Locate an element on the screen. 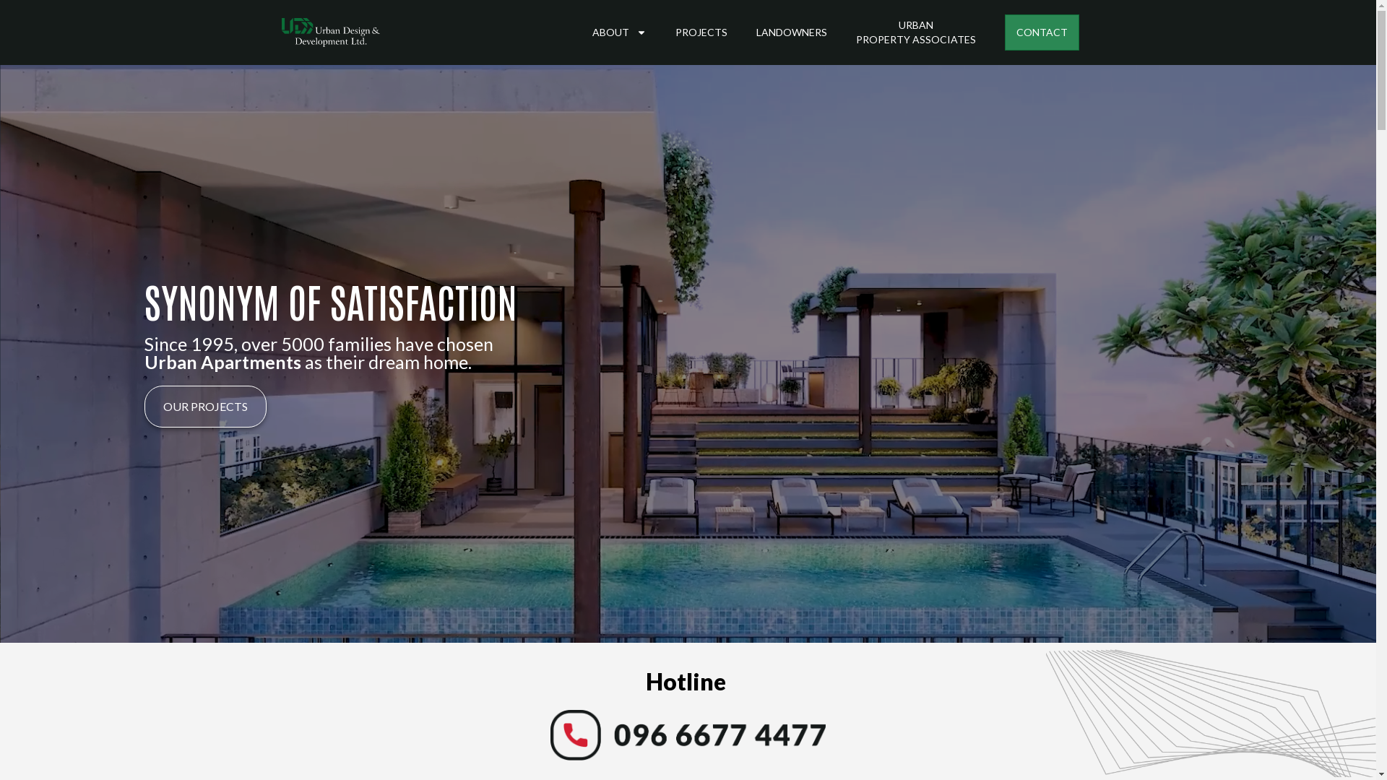 This screenshot has width=1387, height=780. LANDOWNERS is located at coordinates (792, 32).